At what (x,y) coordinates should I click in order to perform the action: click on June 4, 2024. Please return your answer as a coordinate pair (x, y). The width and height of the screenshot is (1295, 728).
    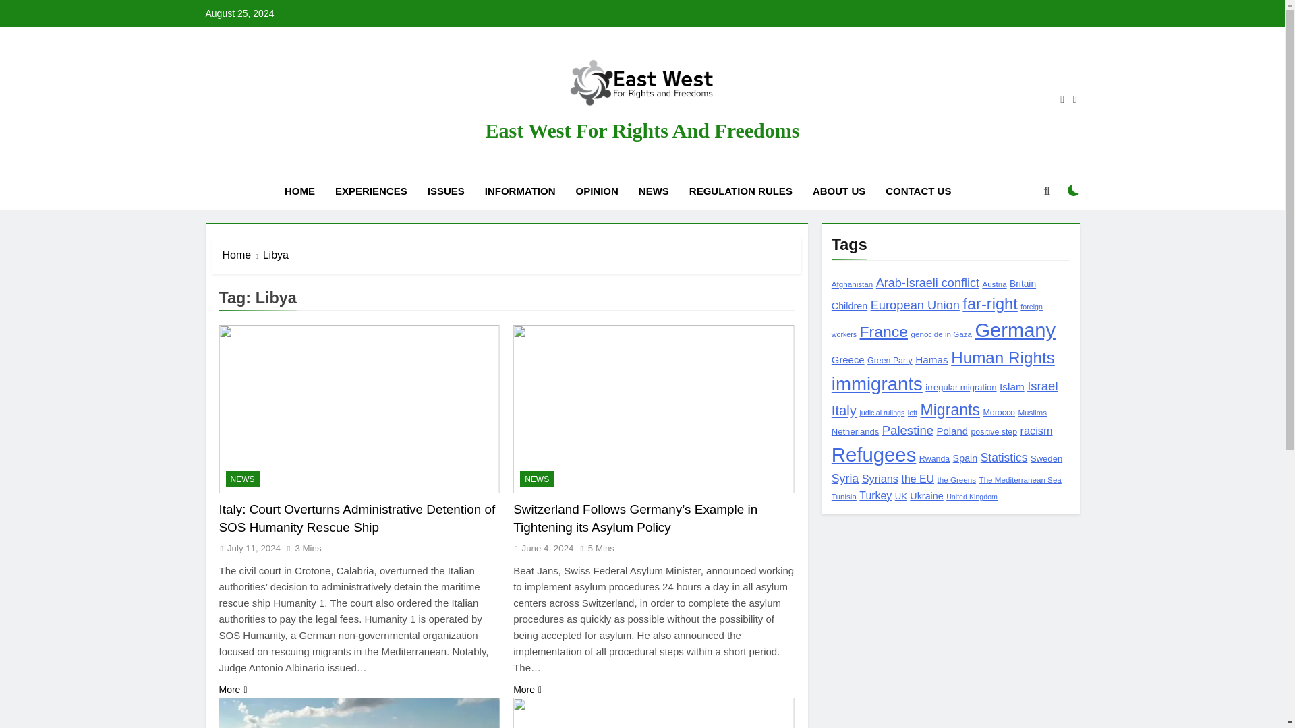
    Looking at the image, I should click on (548, 547).